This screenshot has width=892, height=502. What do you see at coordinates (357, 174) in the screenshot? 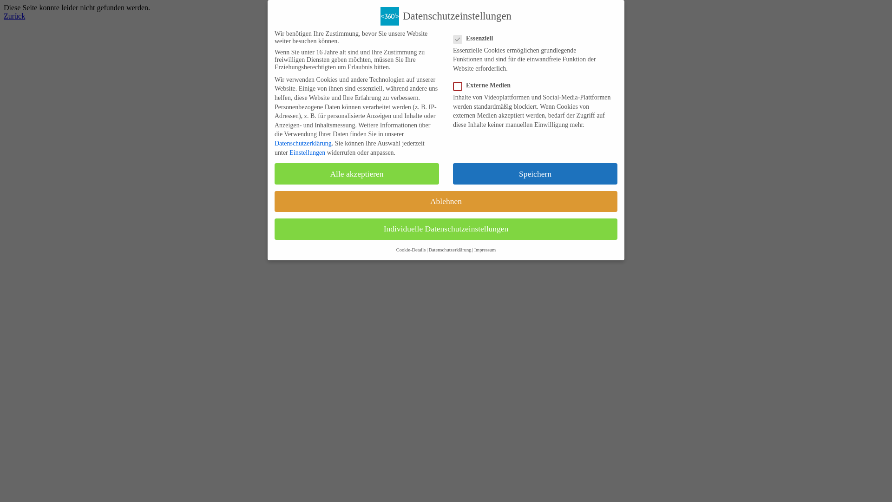
I see `Alle akzeptieren` at bounding box center [357, 174].